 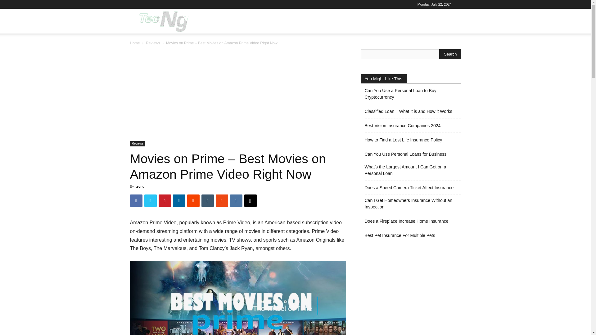 What do you see at coordinates (450, 54) in the screenshot?
I see `Search` at bounding box center [450, 54].